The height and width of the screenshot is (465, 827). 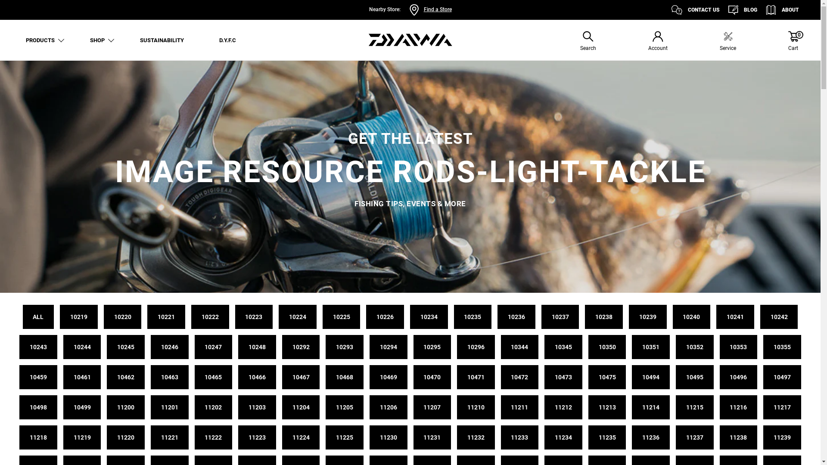 I want to click on 11239, so click(x=782, y=437).